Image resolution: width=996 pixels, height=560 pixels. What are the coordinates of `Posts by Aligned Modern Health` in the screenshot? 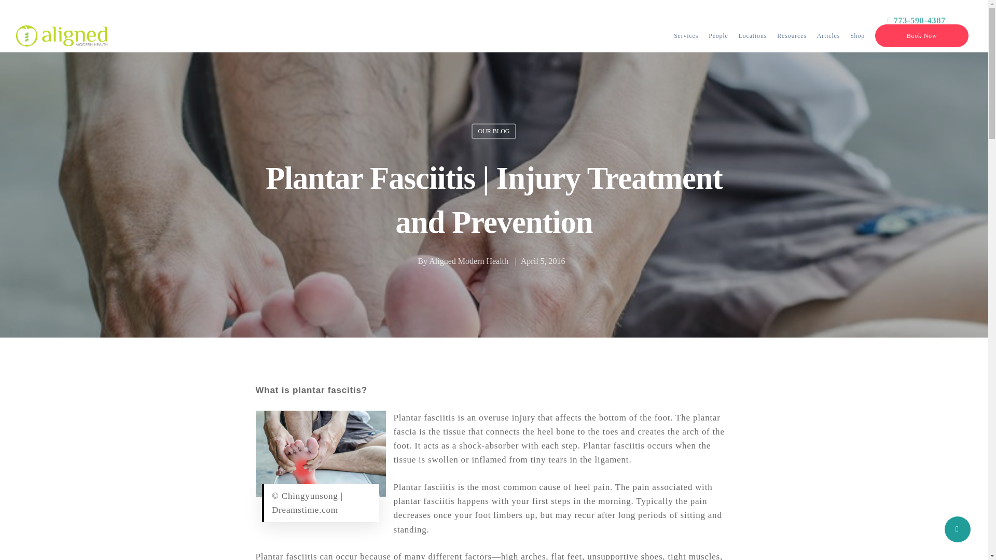 It's located at (468, 261).